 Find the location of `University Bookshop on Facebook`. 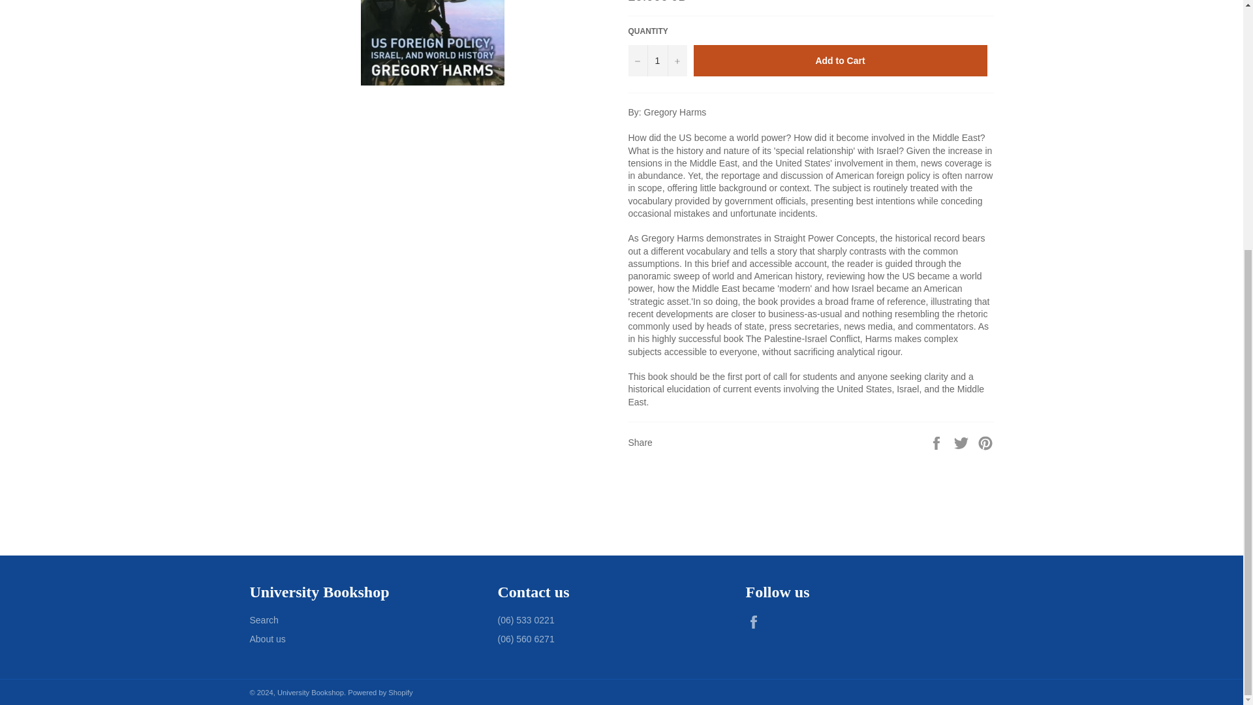

University Bookshop on Facebook is located at coordinates (756, 621).